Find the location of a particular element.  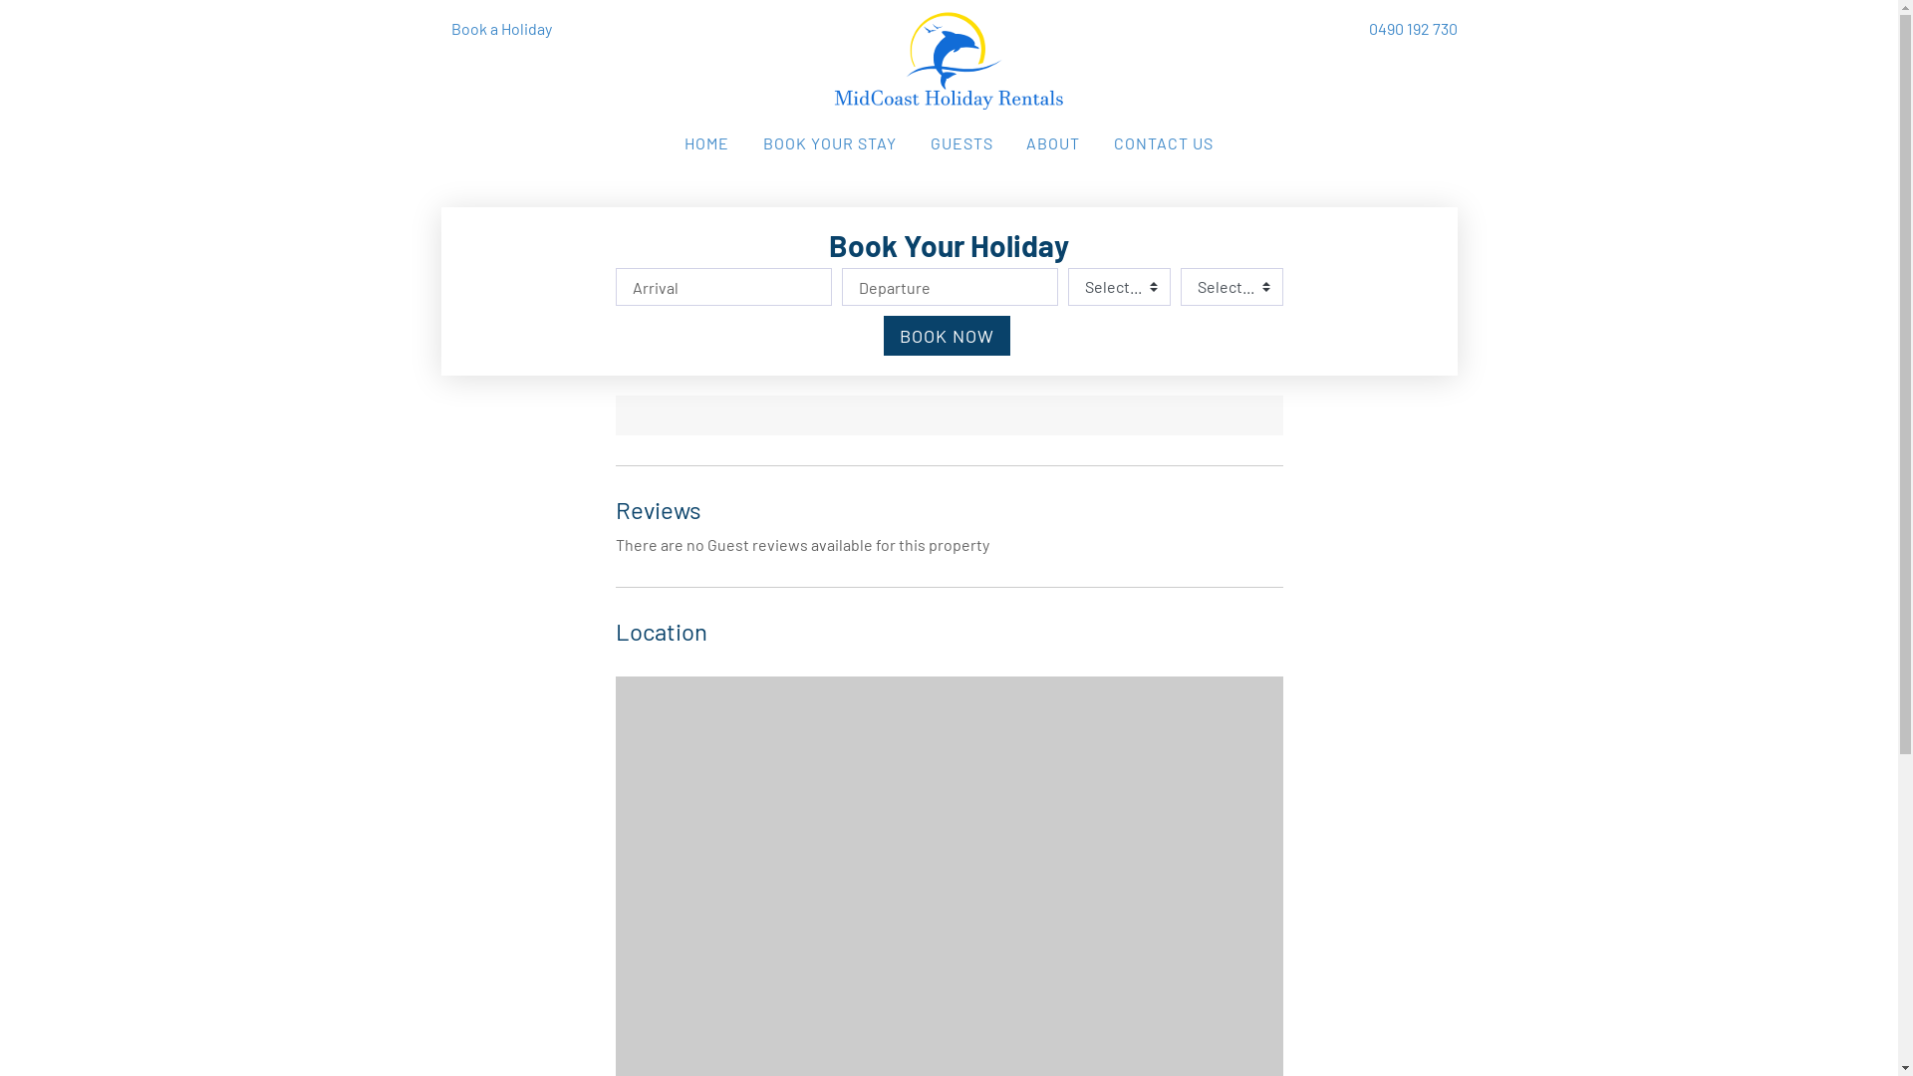

BOOK NOW is located at coordinates (947, 336).